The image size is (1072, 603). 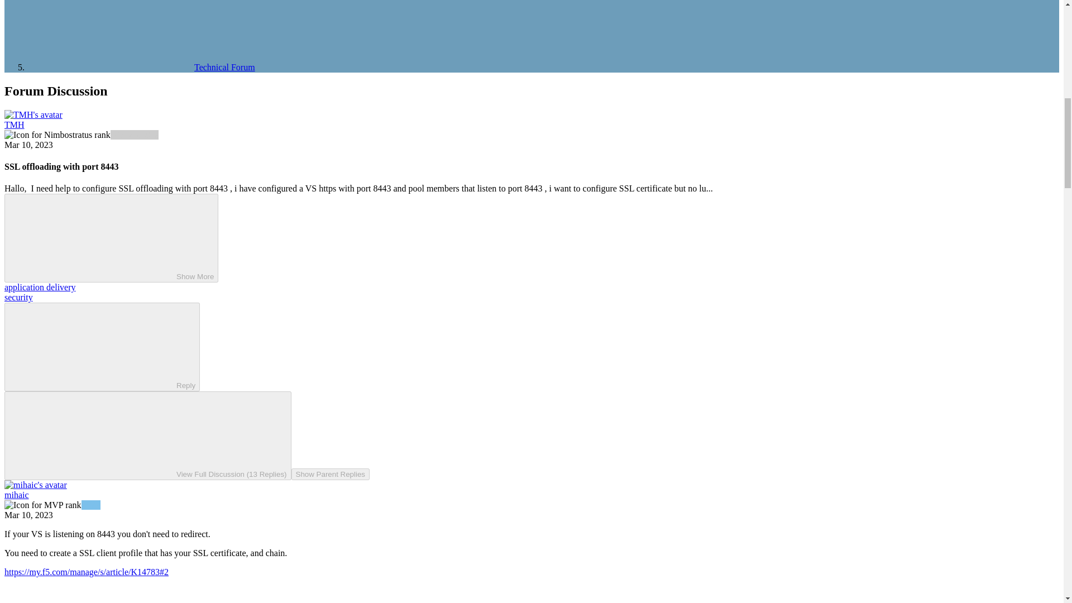 What do you see at coordinates (15, 125) in the screenshot?
I see `TMH` at bounding box center [15, 125].